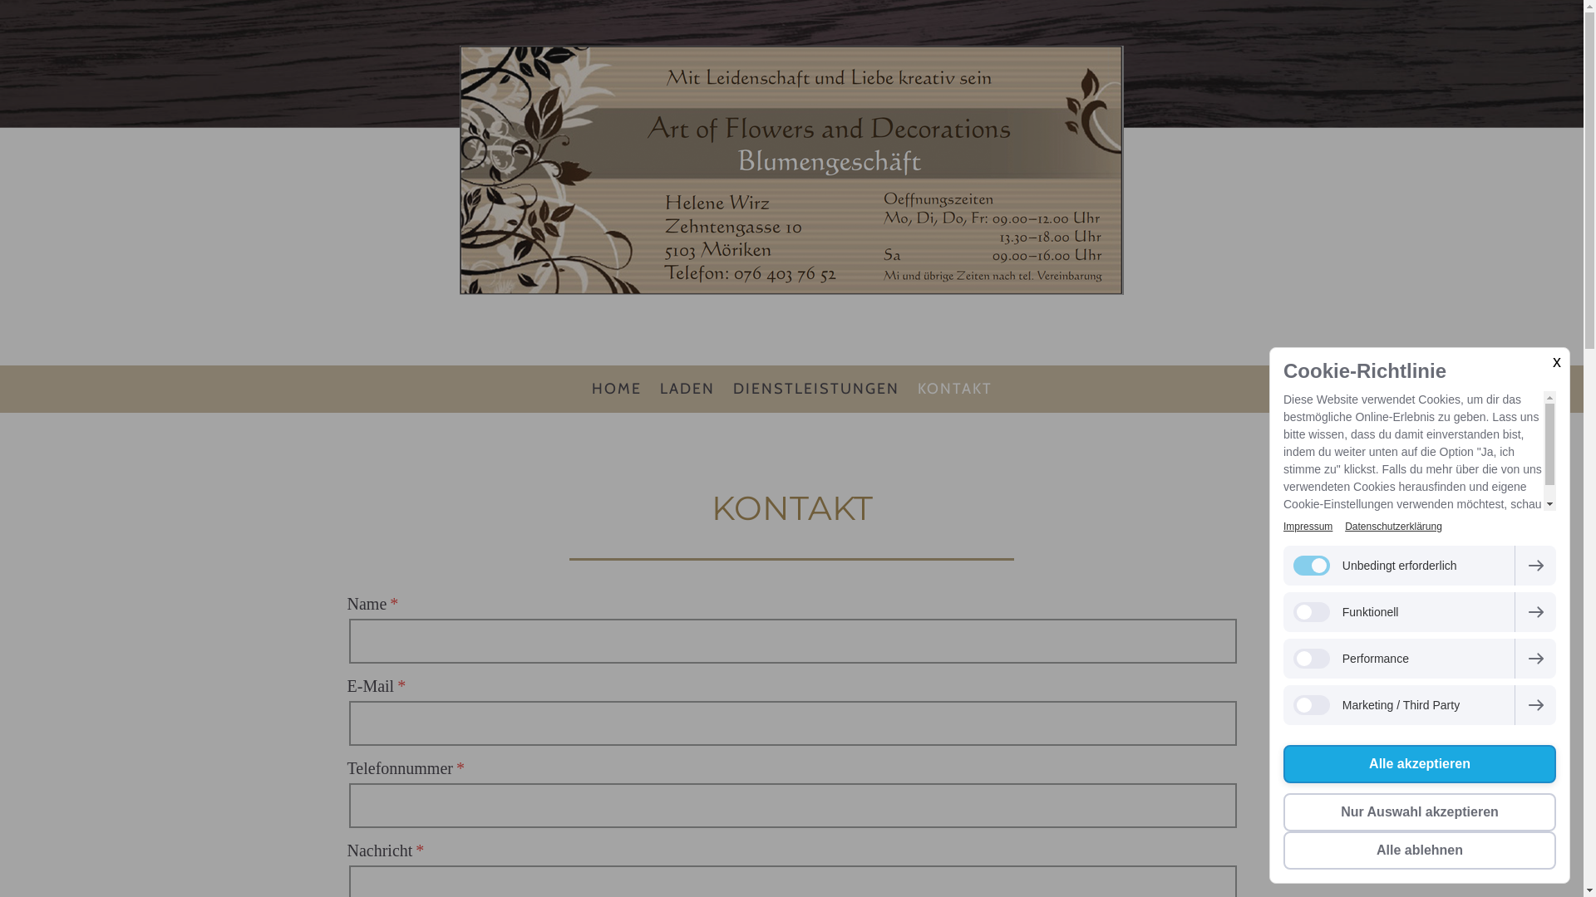  Describe the element at coordinates (1420, 850) in the screenshot. I see `Alle ablehnen` at that location.